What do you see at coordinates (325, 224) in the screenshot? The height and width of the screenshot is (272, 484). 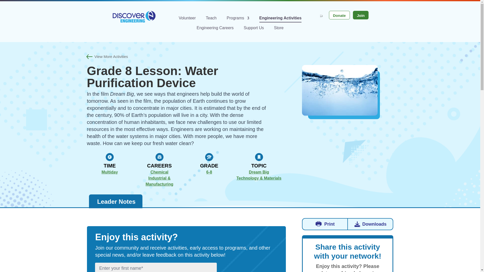 I see `Link to Print` at bounding box center [325, 224].